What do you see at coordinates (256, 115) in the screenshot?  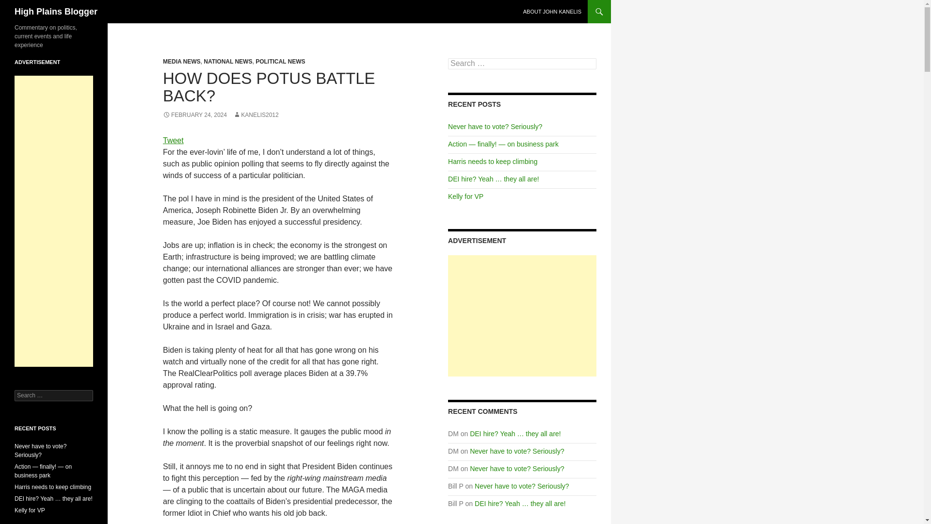 I see `KANELIS2012` at bounding box center [256, 115].